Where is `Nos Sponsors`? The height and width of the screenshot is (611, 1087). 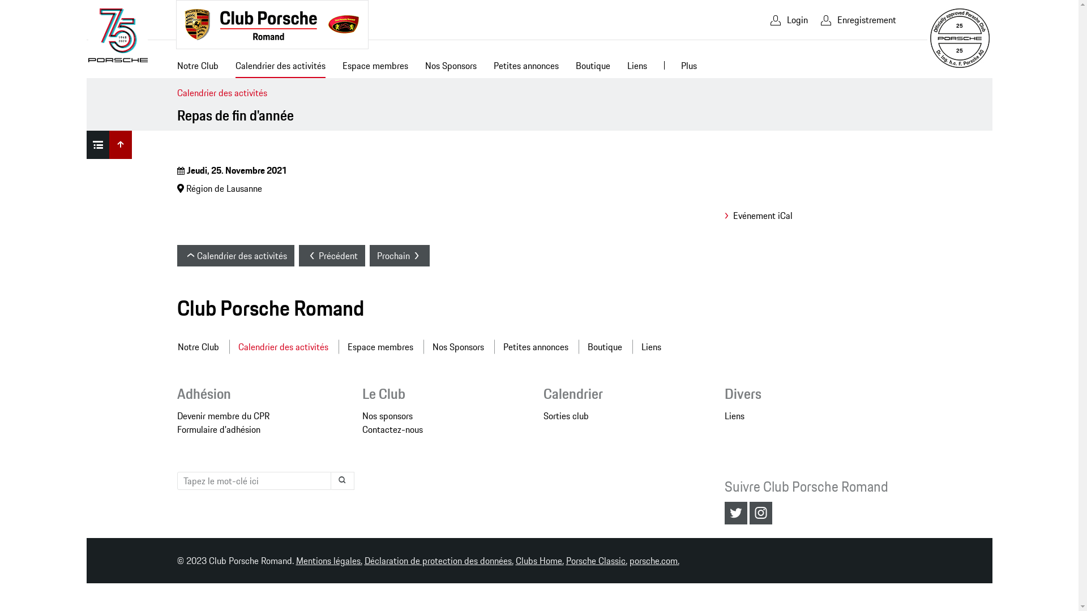
Nos Sponsors is located at coordinates (459, 347).